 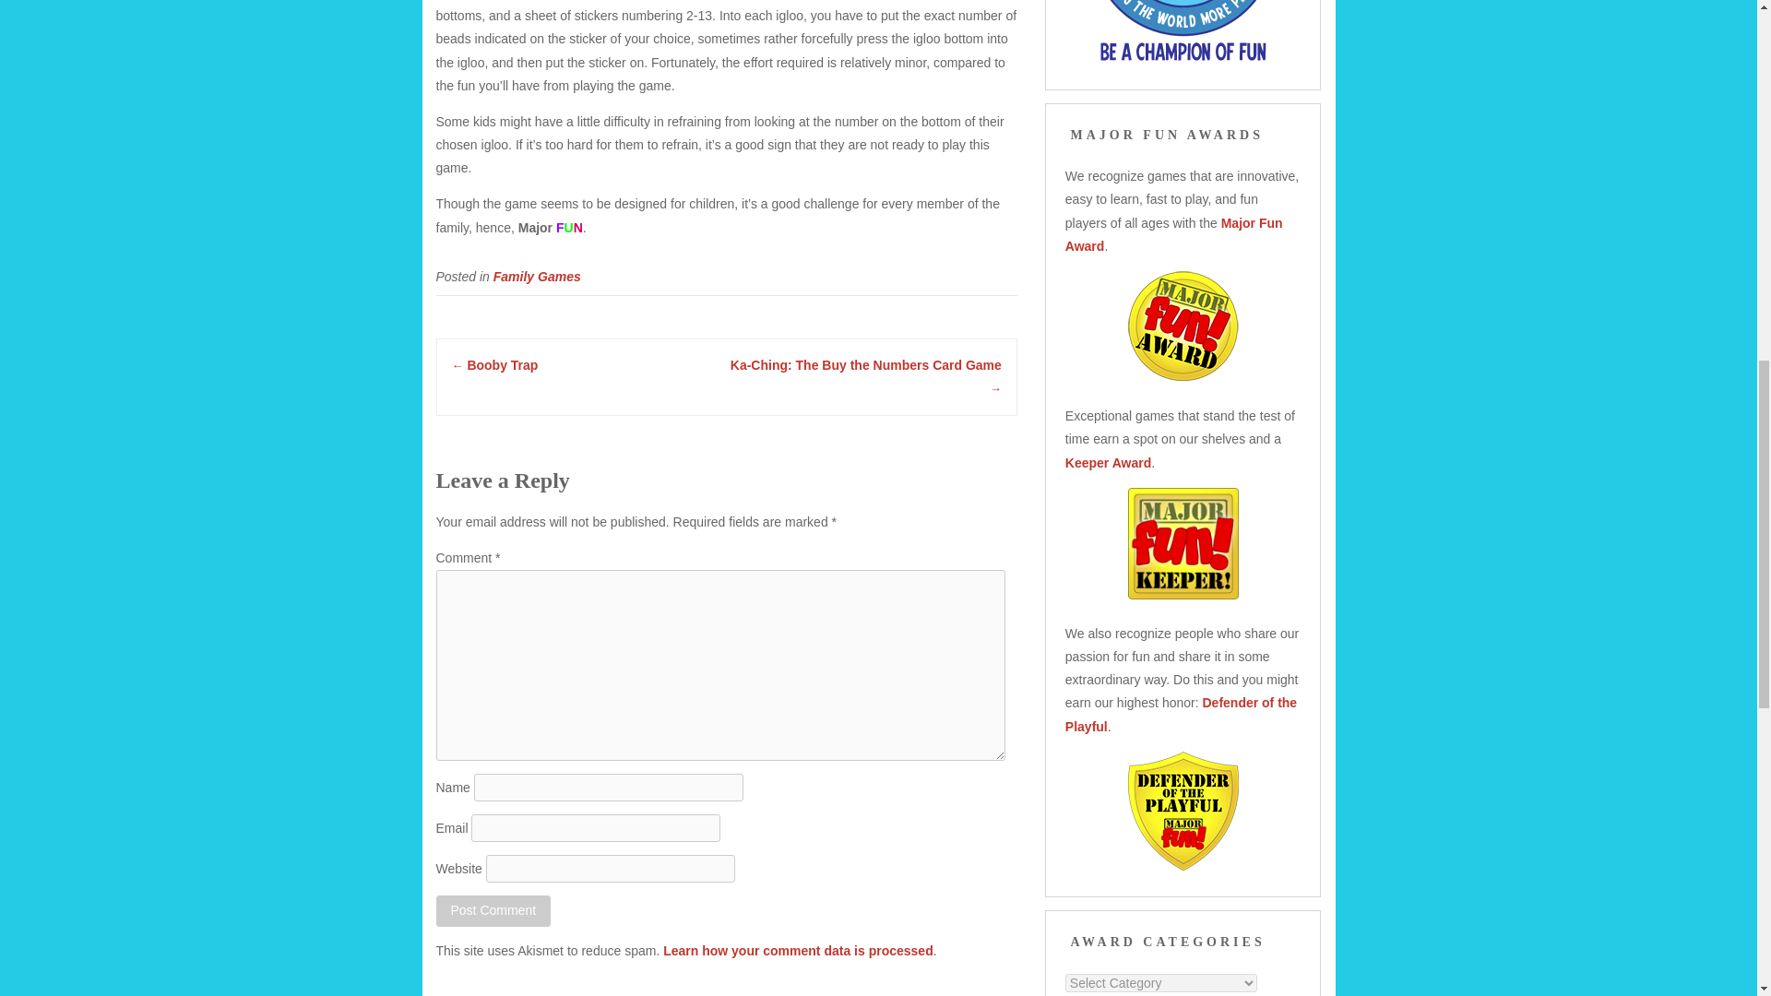 I want to click on Post Comment, so click(x=493, y=910).